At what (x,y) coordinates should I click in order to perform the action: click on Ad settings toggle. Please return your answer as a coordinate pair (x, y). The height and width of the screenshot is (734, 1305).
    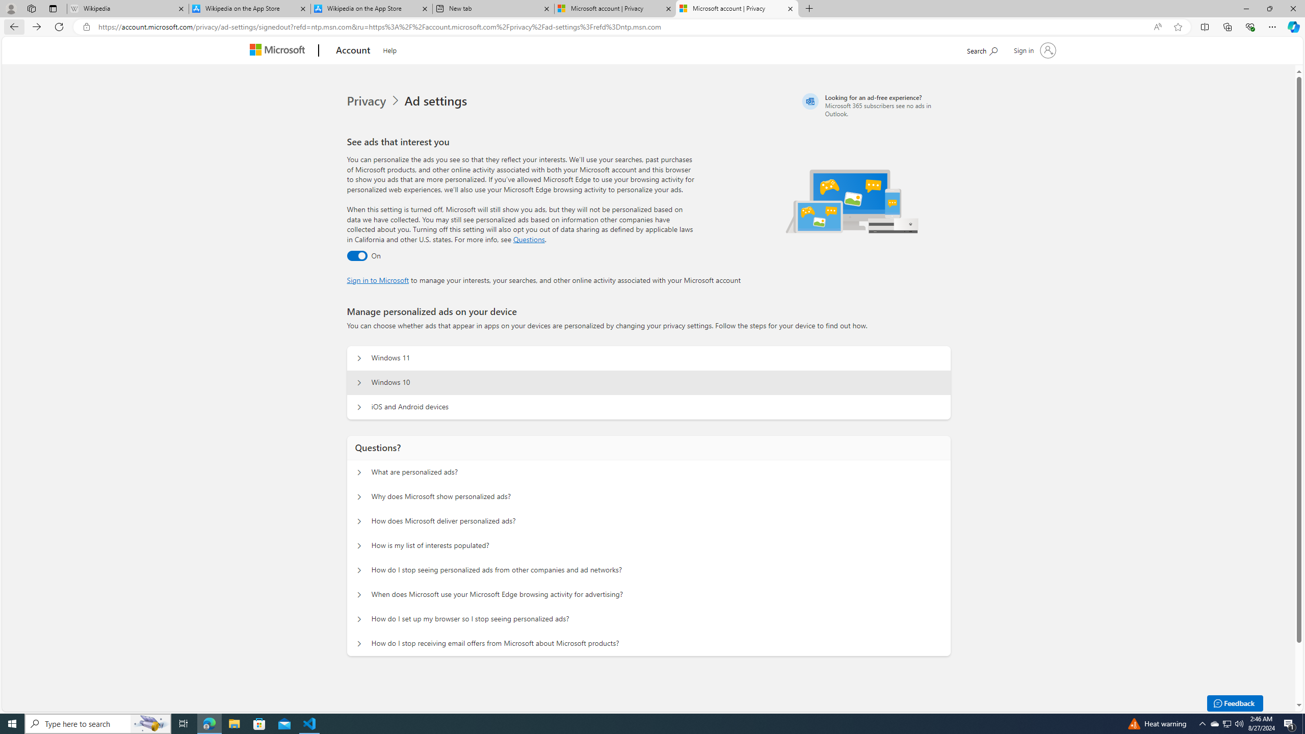
    Looking at the image, I should click on (357, 256).